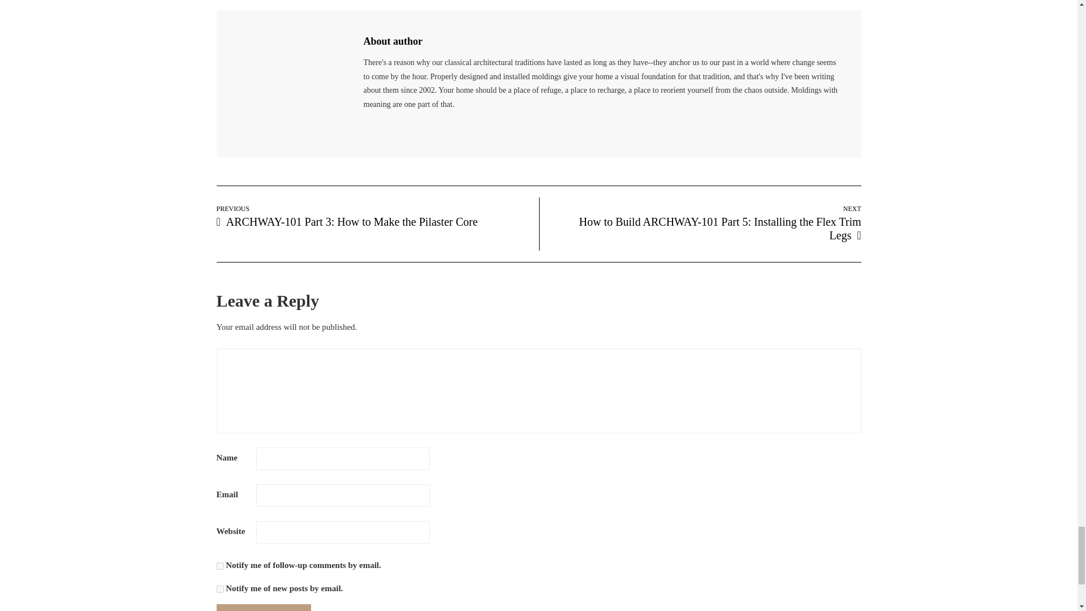  What do you see at coordinates (219, 588) in the screenshot?
I see `subscribe` at bounding box center [219, 588].